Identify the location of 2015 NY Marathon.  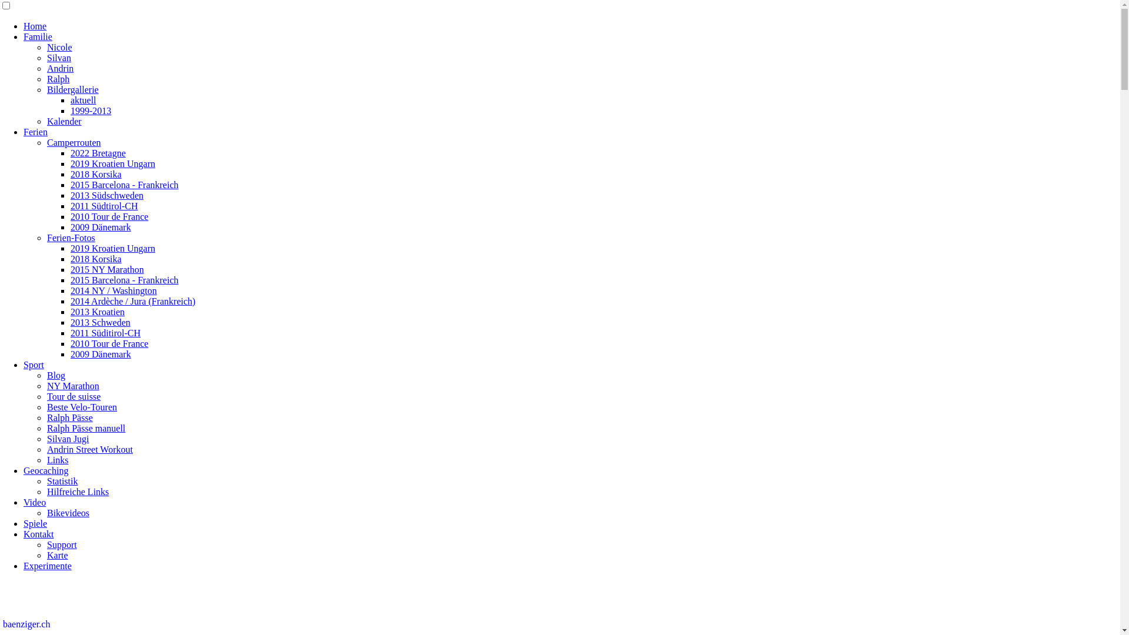
(107, 269).